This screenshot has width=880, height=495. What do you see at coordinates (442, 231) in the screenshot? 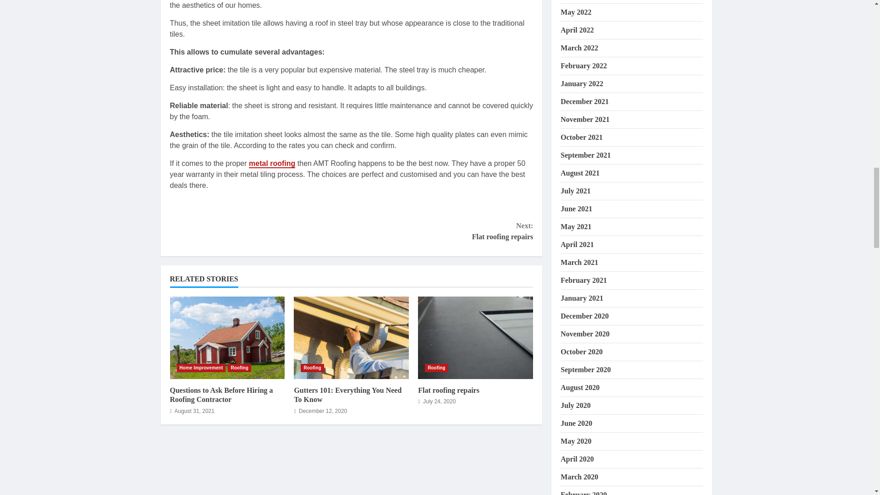
I see `Home Improvement` at bounding box center [442, 231].